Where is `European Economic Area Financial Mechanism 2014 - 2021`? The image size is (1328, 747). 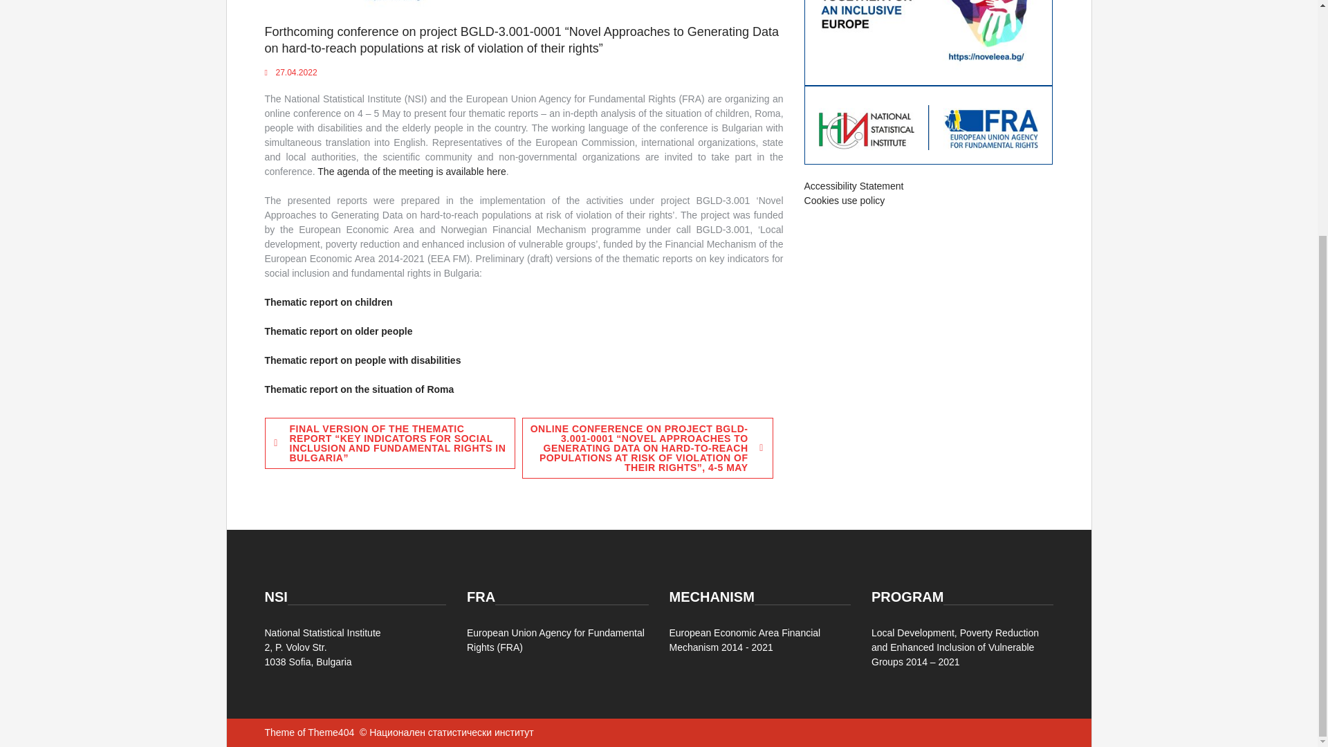
European Economic Area Financial Mechanism 2014 - 2021 is located at coordinates (744, 640).